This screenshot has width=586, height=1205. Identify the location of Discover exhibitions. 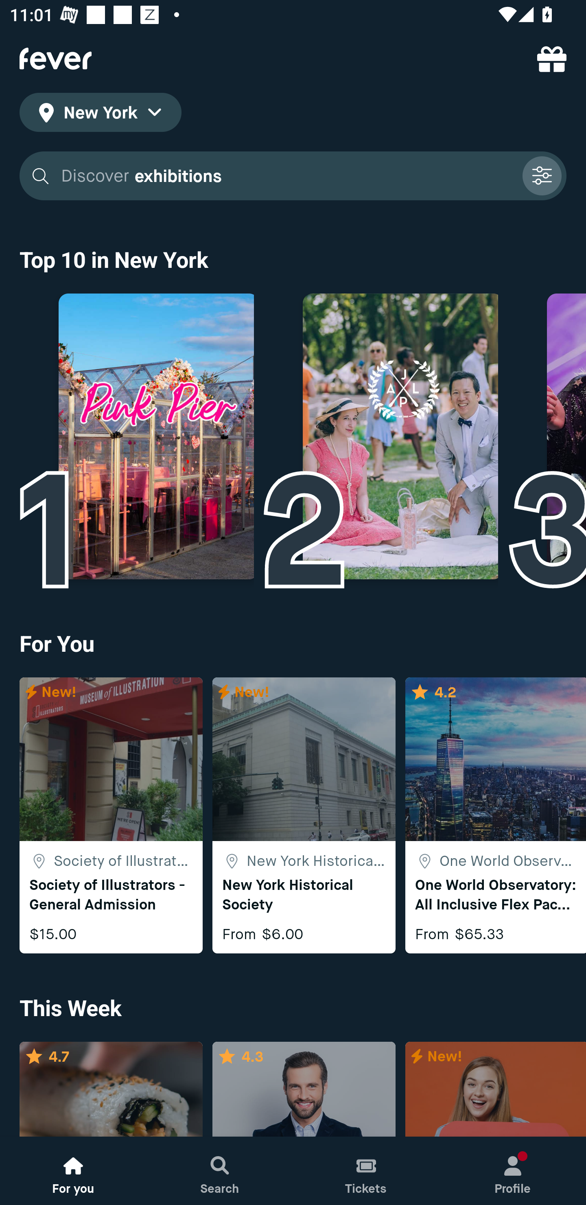
(293, 176).